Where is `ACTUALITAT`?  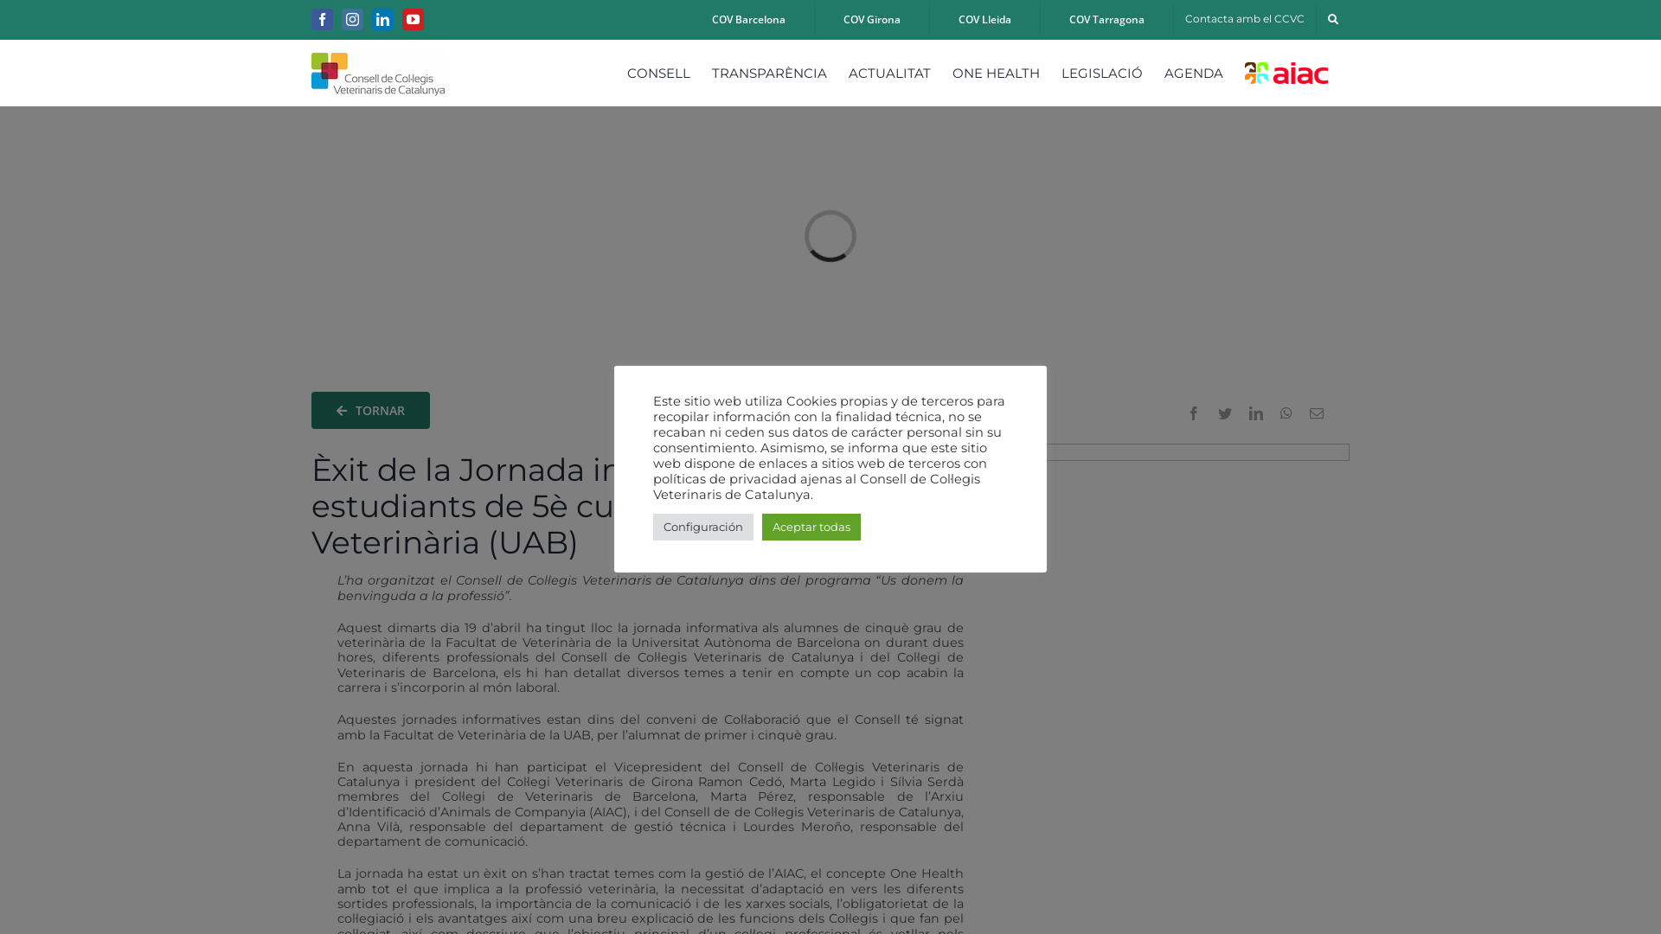 ACTUALITAT is located at coordinates (889, 73).